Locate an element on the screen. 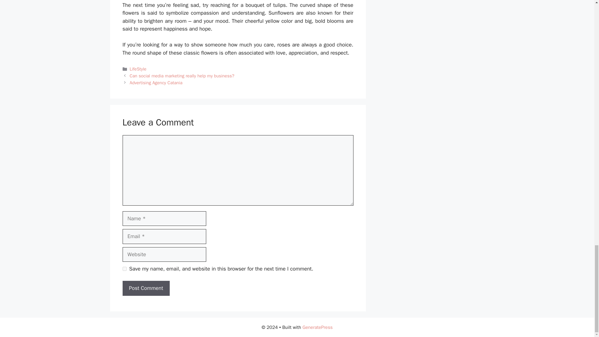 The width and height of the screenshot is (599, 337). Advertising Agency Catania is located at coordinates (156, 82).